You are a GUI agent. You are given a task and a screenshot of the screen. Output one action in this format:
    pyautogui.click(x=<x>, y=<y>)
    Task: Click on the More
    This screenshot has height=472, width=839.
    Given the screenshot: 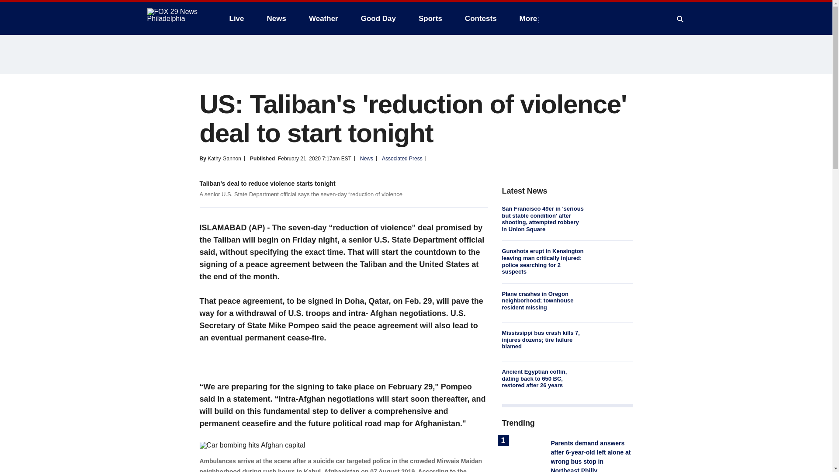 What is the action you would take?
    pyautogui.click(x=530, y=18)
    